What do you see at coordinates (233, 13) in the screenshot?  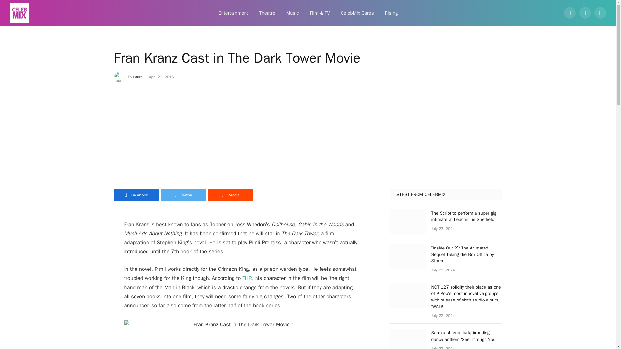 I see `Entertainment` at bounding box center [233, 13].